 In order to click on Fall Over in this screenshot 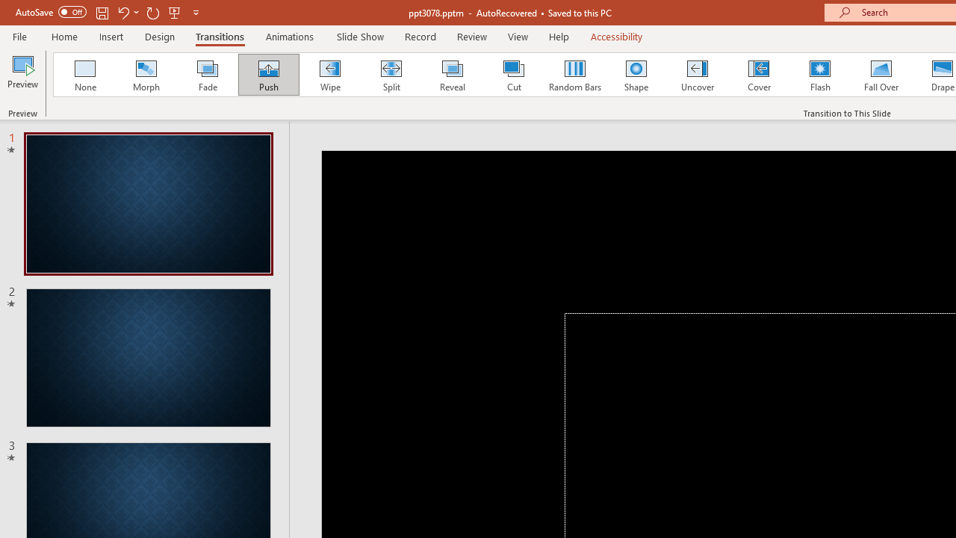, I will do `click(881, 75)`.